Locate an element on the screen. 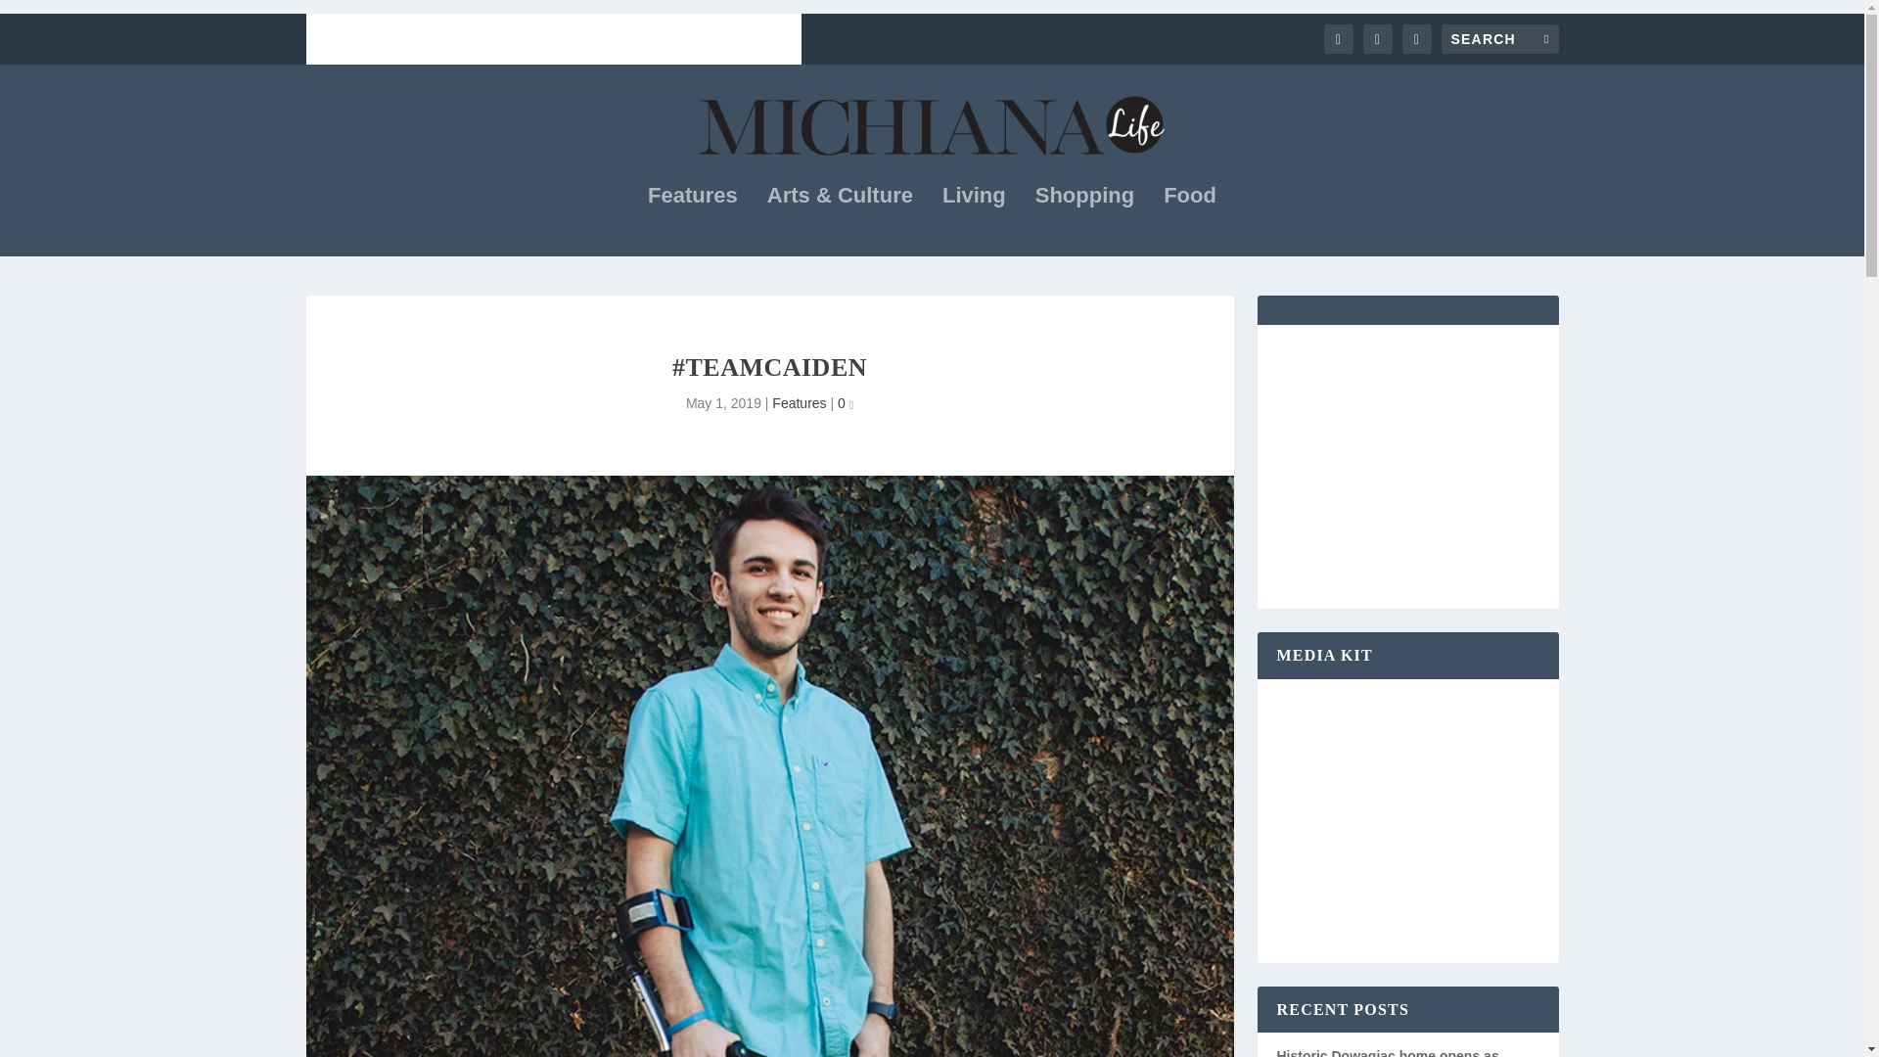 The image size is (1879, 1057). 0 is located at coordinates (846, 403).